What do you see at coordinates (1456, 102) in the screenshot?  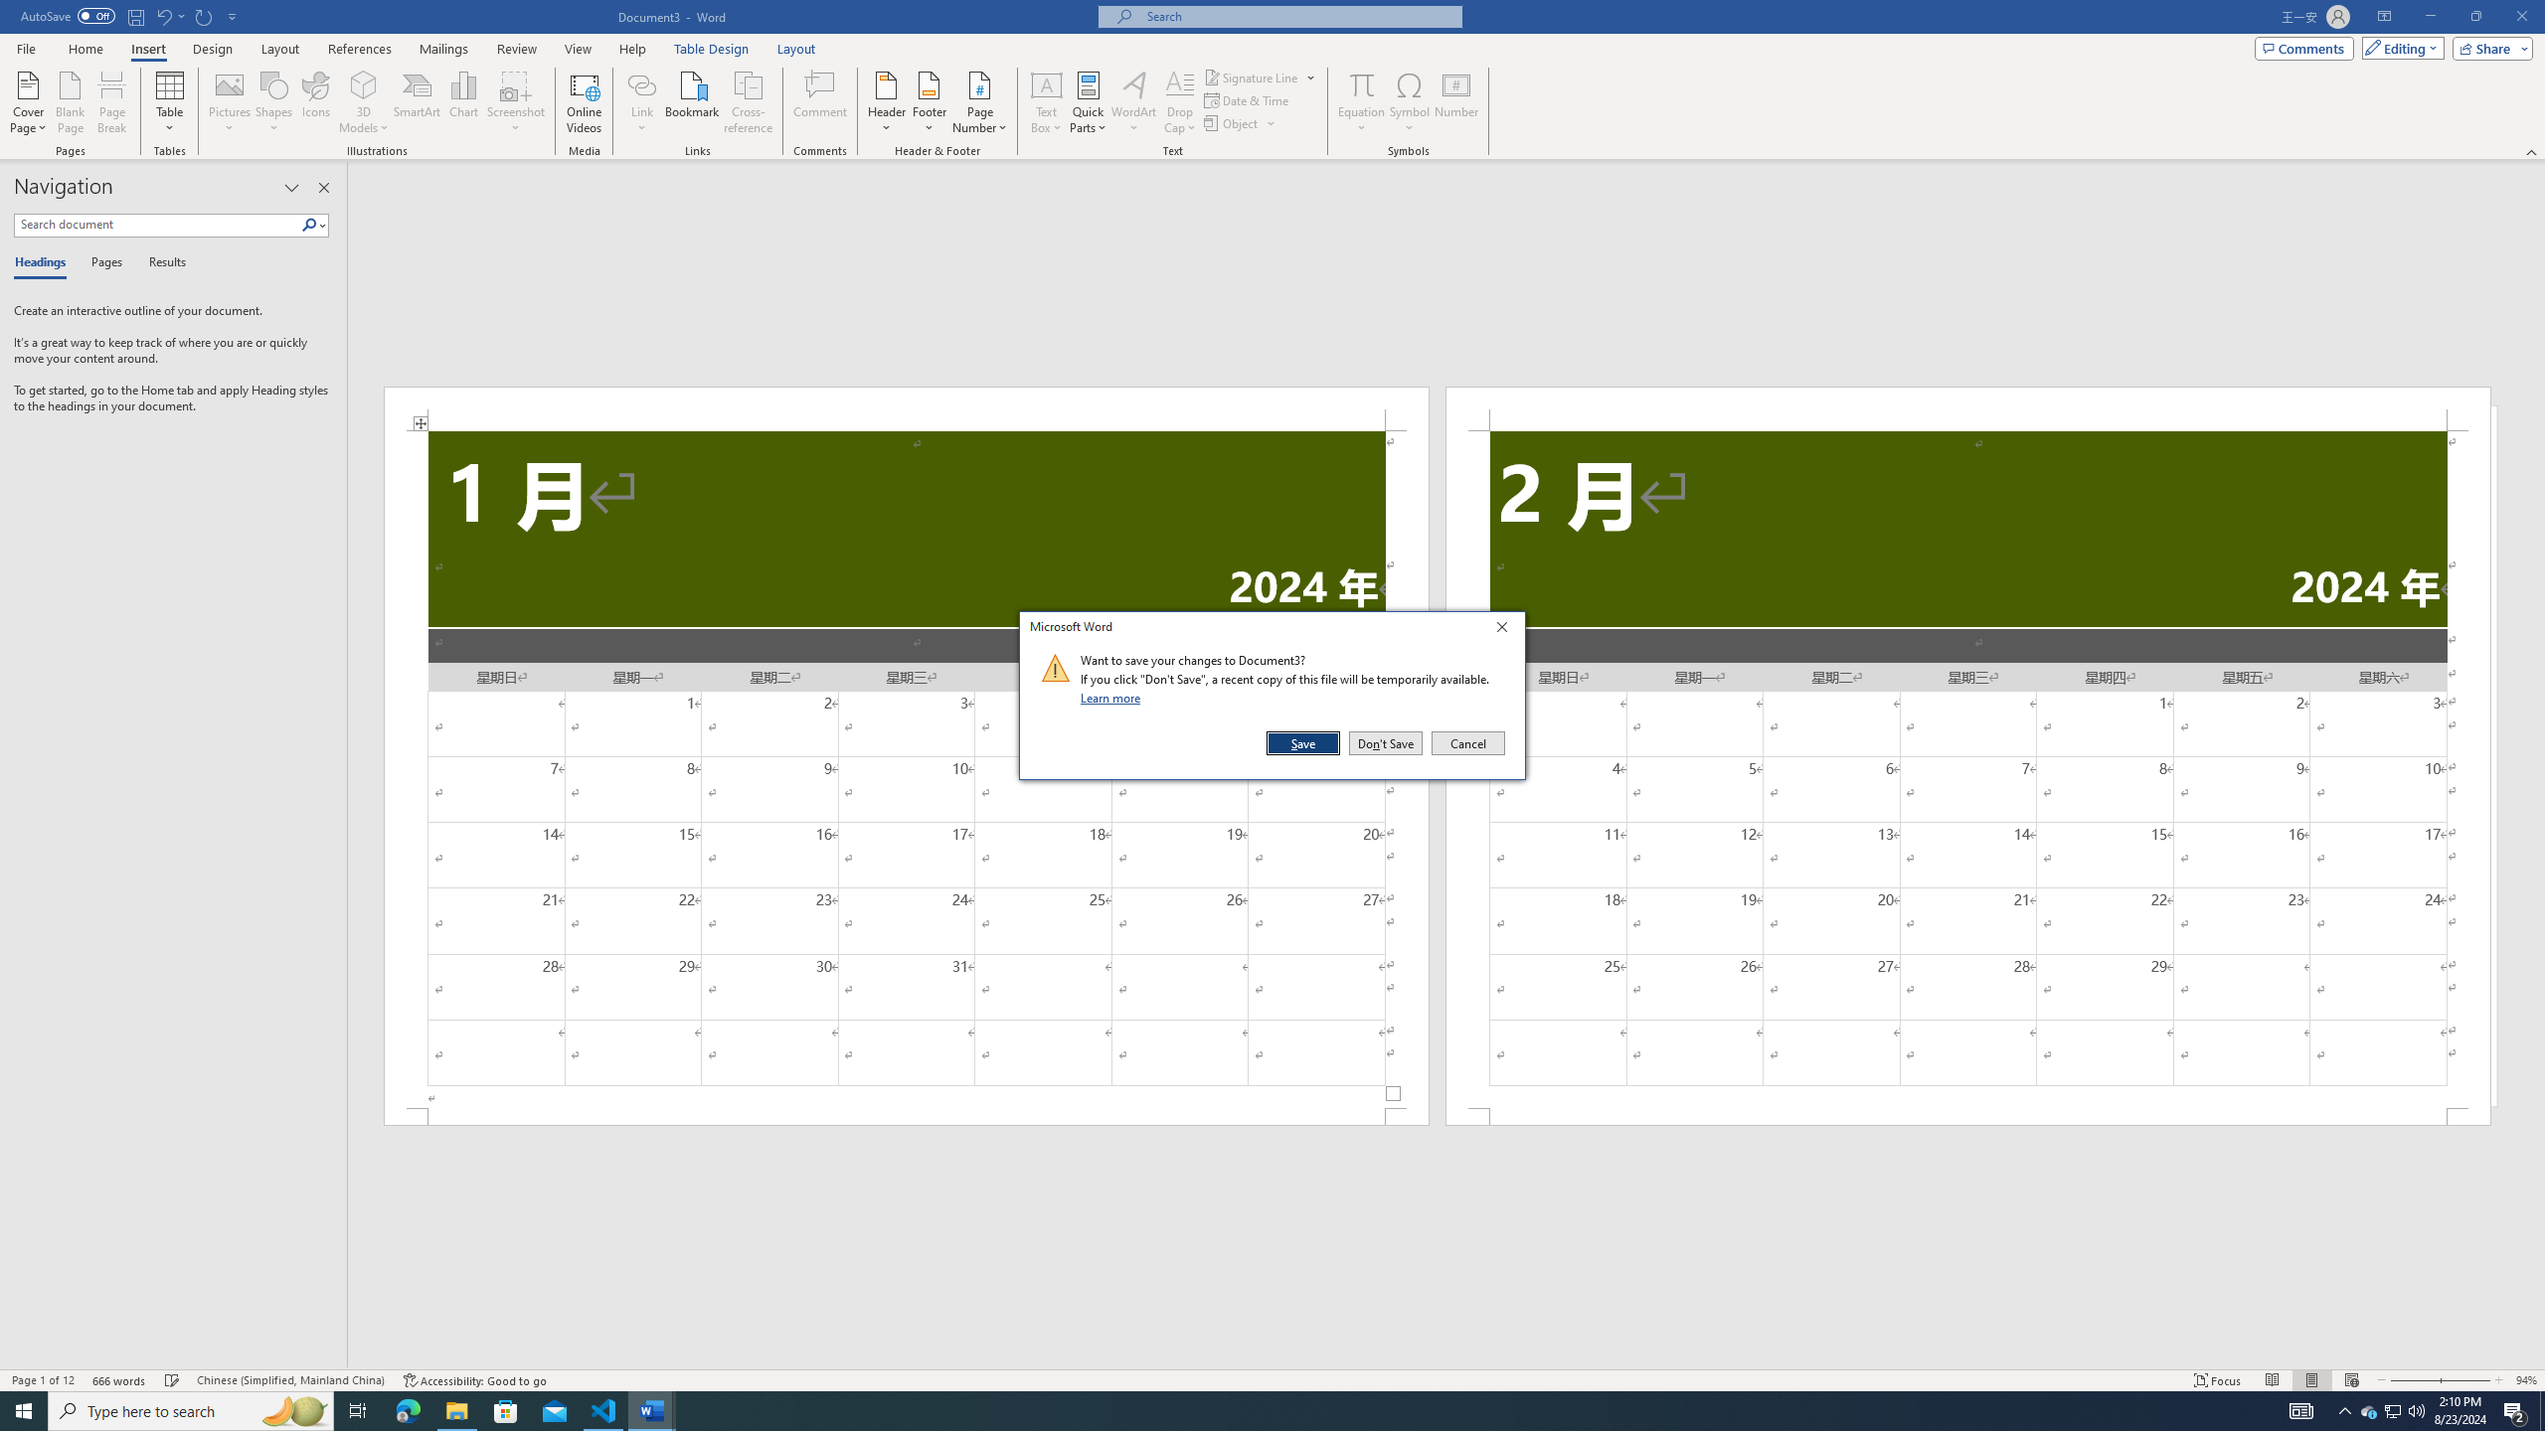 I see `Number...` at bounding box center [1456, 102].